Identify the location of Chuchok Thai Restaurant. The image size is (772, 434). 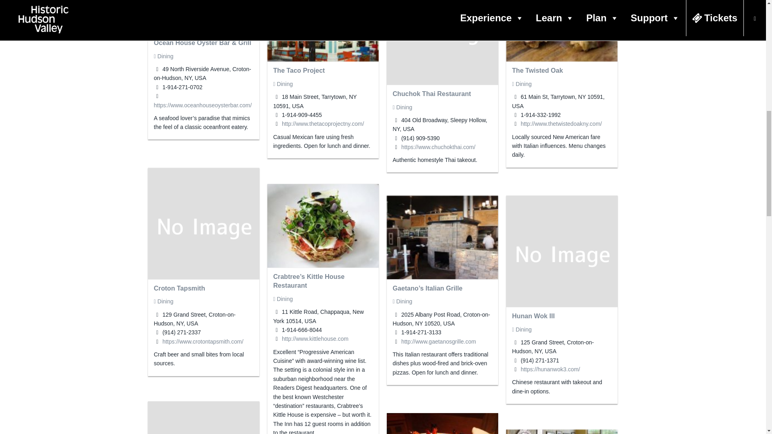
(431, 93).